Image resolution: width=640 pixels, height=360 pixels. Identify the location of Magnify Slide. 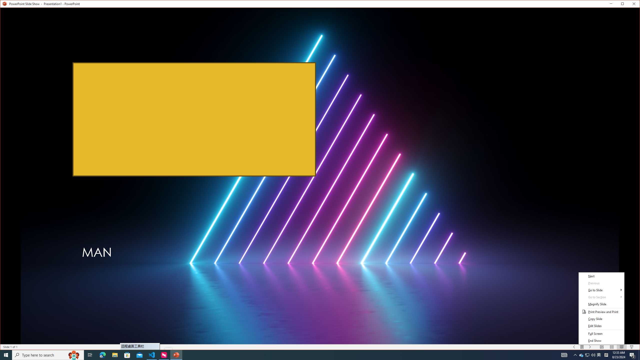
(601, 304).